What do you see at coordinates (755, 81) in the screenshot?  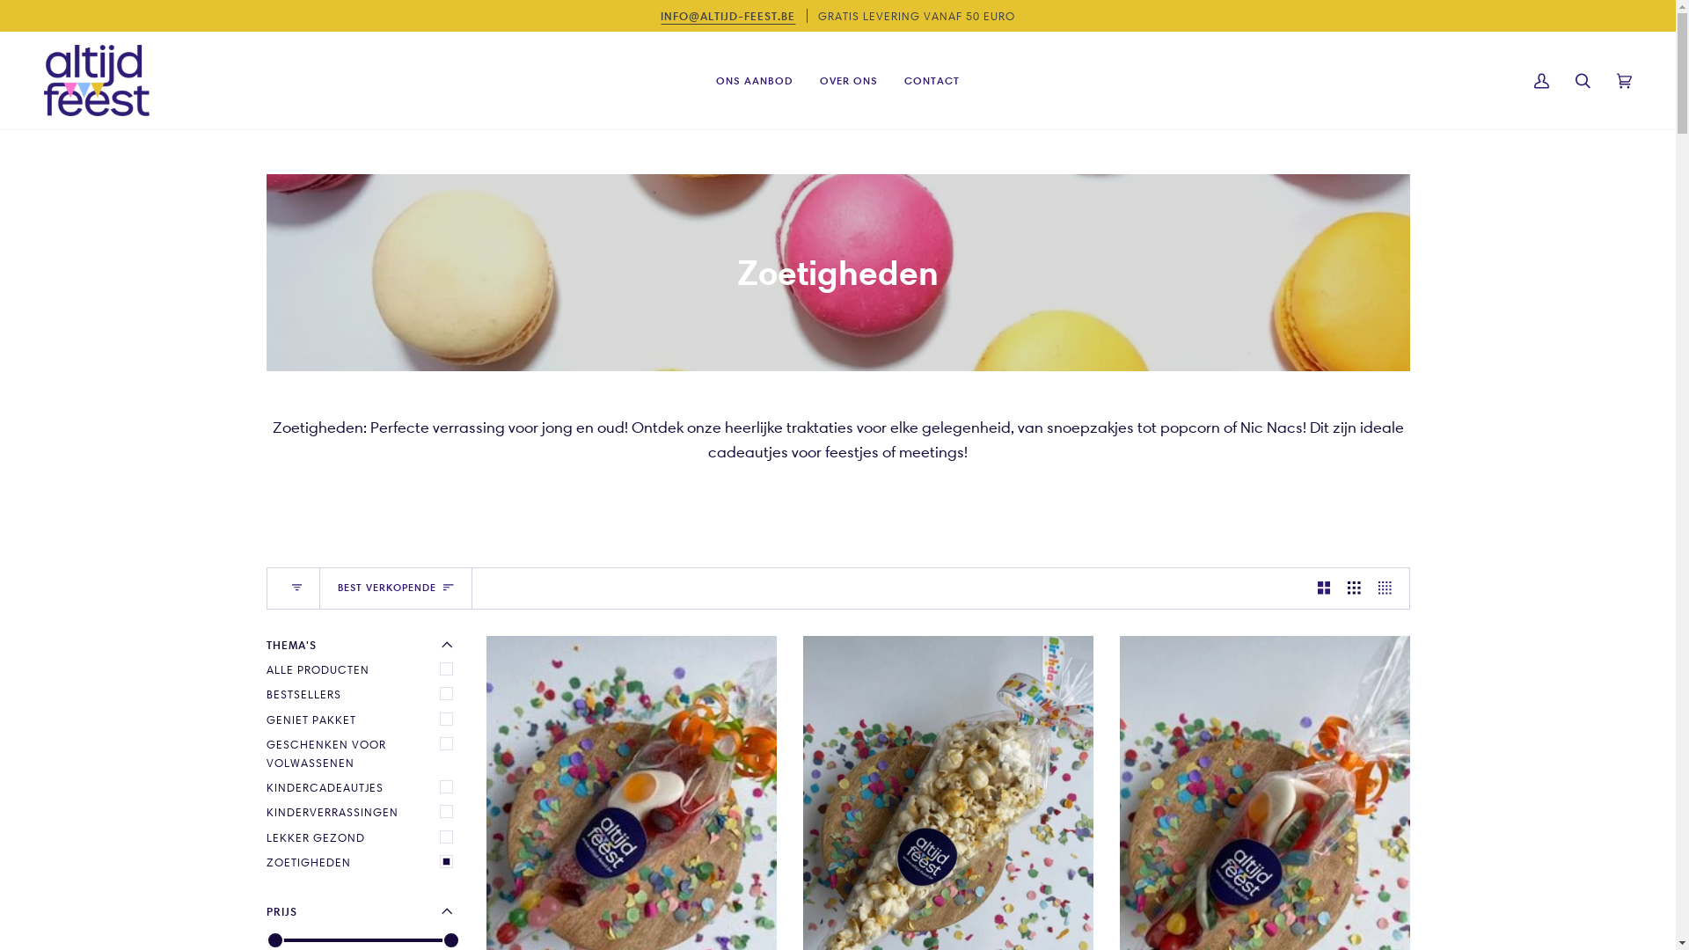 I see `ONS AANBOD` at bounding box center [755, 81].